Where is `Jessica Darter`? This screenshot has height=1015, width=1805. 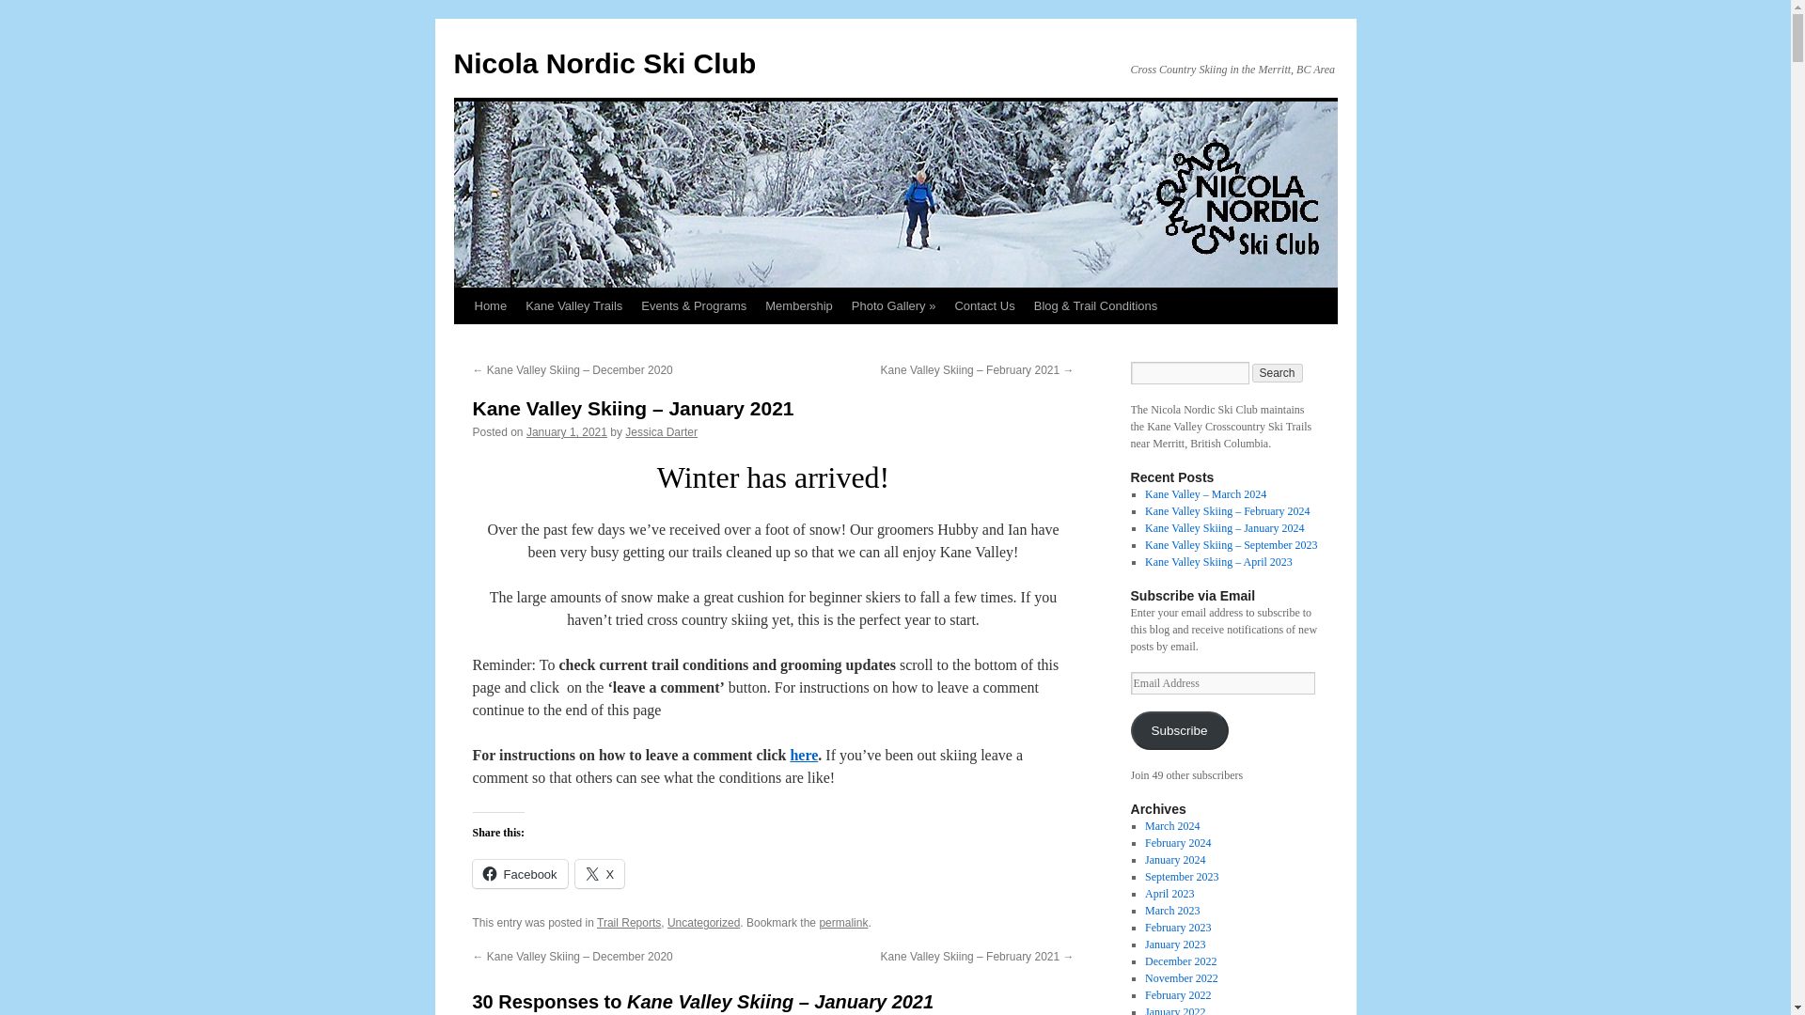
Jessica Darter is located at coordinates (660, 431).